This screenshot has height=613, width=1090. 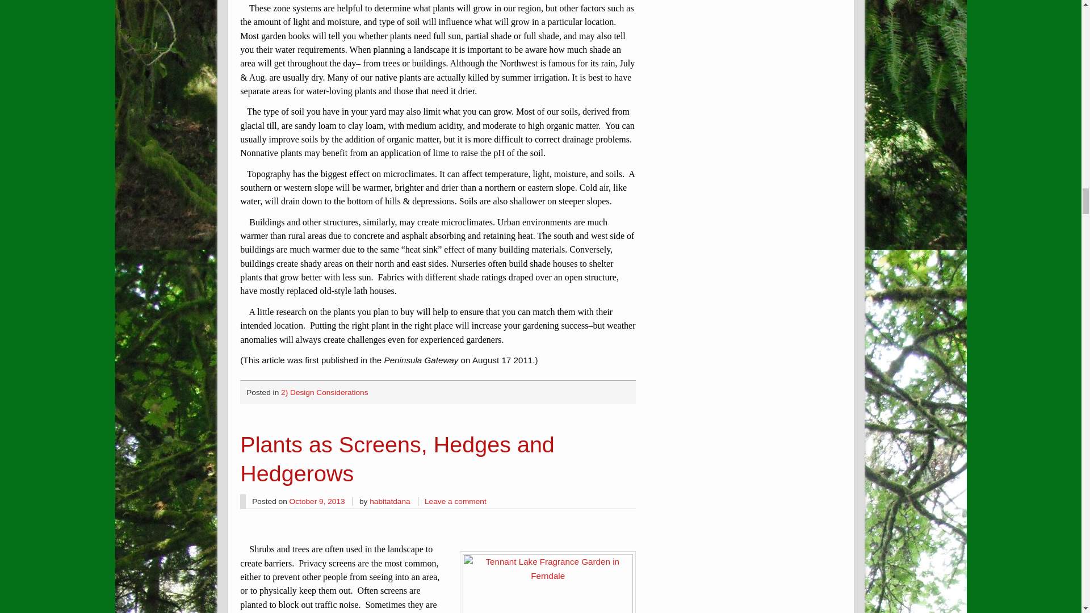 I want to click on View all posts by habitatdana, so click(x=389, y=501).